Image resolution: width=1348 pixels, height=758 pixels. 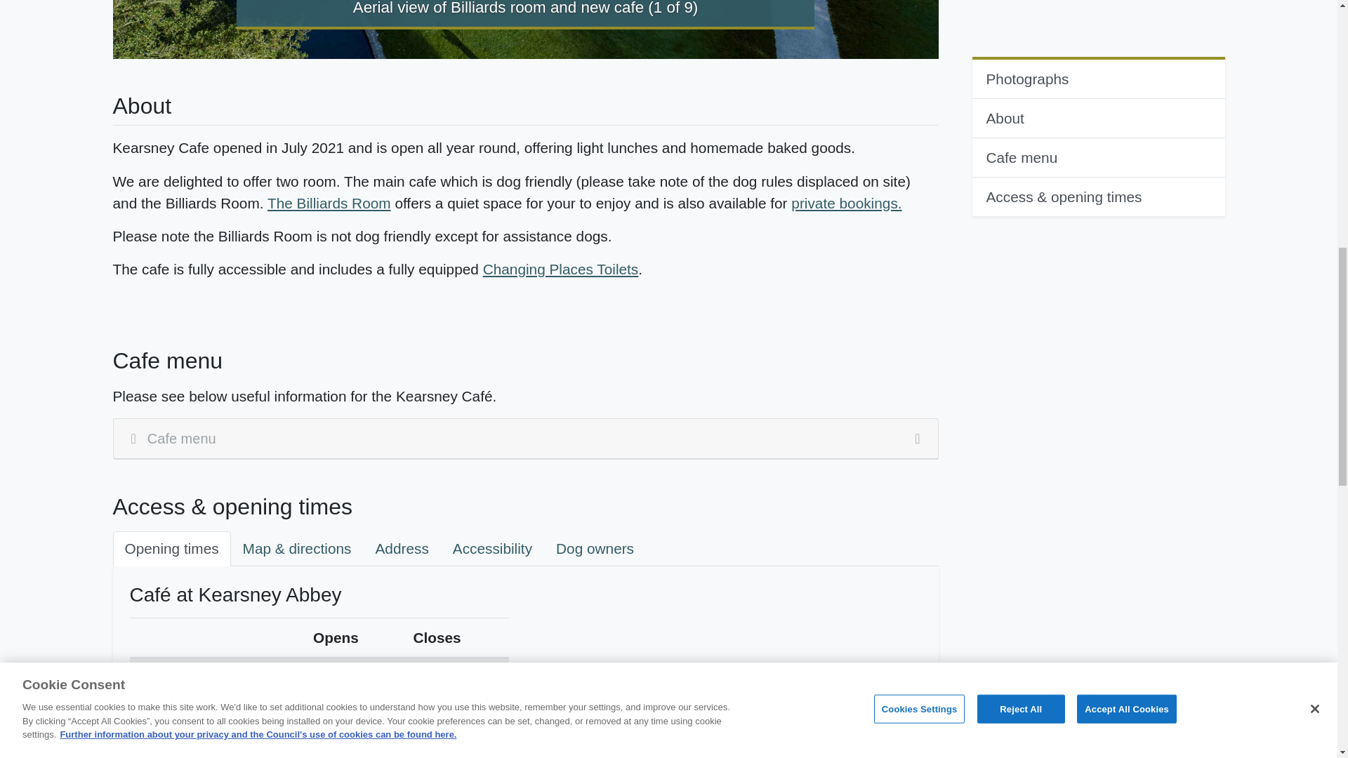 What do you see at coordinates (847, 203) in the screenshot?
I see `private bookings.` at bounding box center [847, 203].